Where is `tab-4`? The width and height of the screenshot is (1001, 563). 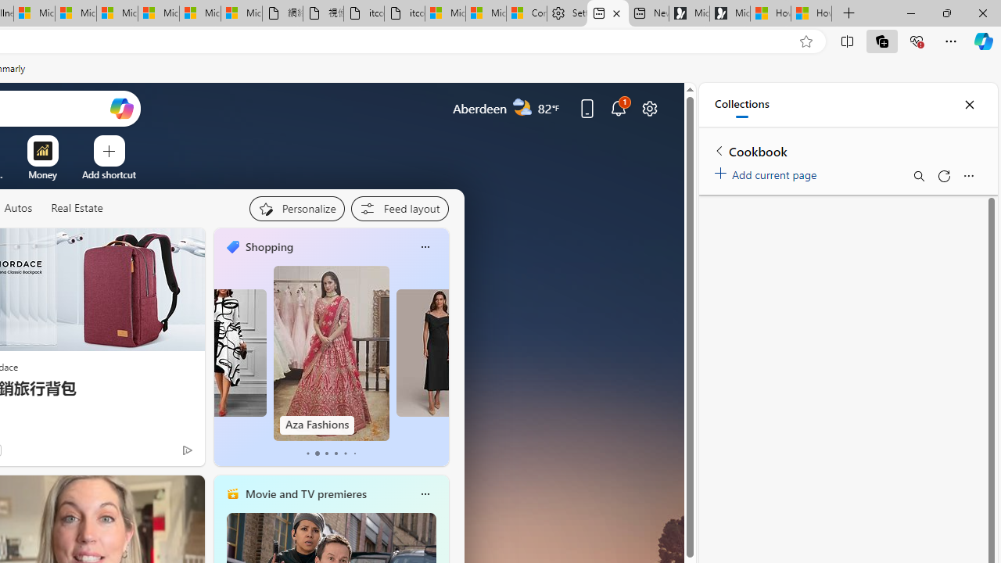
tab-4 is located at coordinates (346, 454).